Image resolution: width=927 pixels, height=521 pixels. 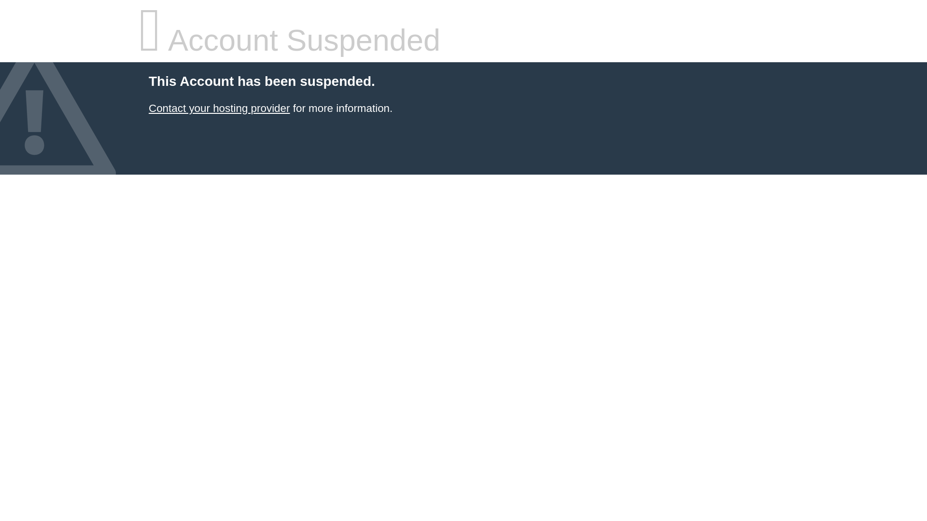 What do you see at coordinates (219, 108) in the screenshot?
I see `Contact your hosting provider` at bounding box center [219, 108].